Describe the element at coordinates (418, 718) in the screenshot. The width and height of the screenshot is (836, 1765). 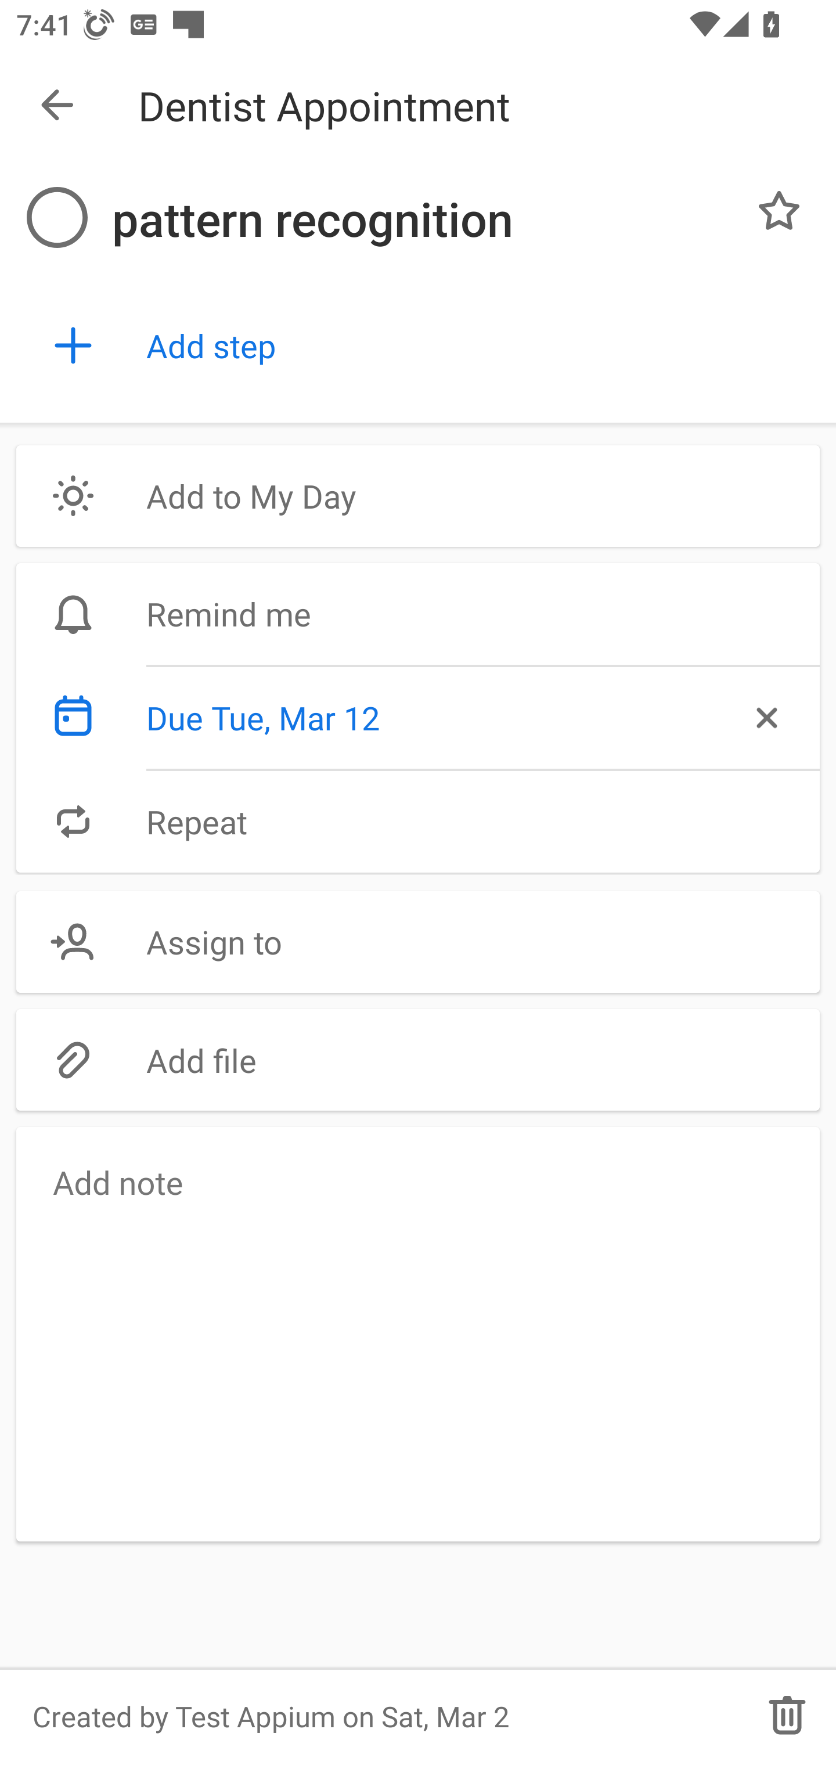
I see `Due Tue, Mar 12 Due Tue, Mar 12 Remove due date` at that location.